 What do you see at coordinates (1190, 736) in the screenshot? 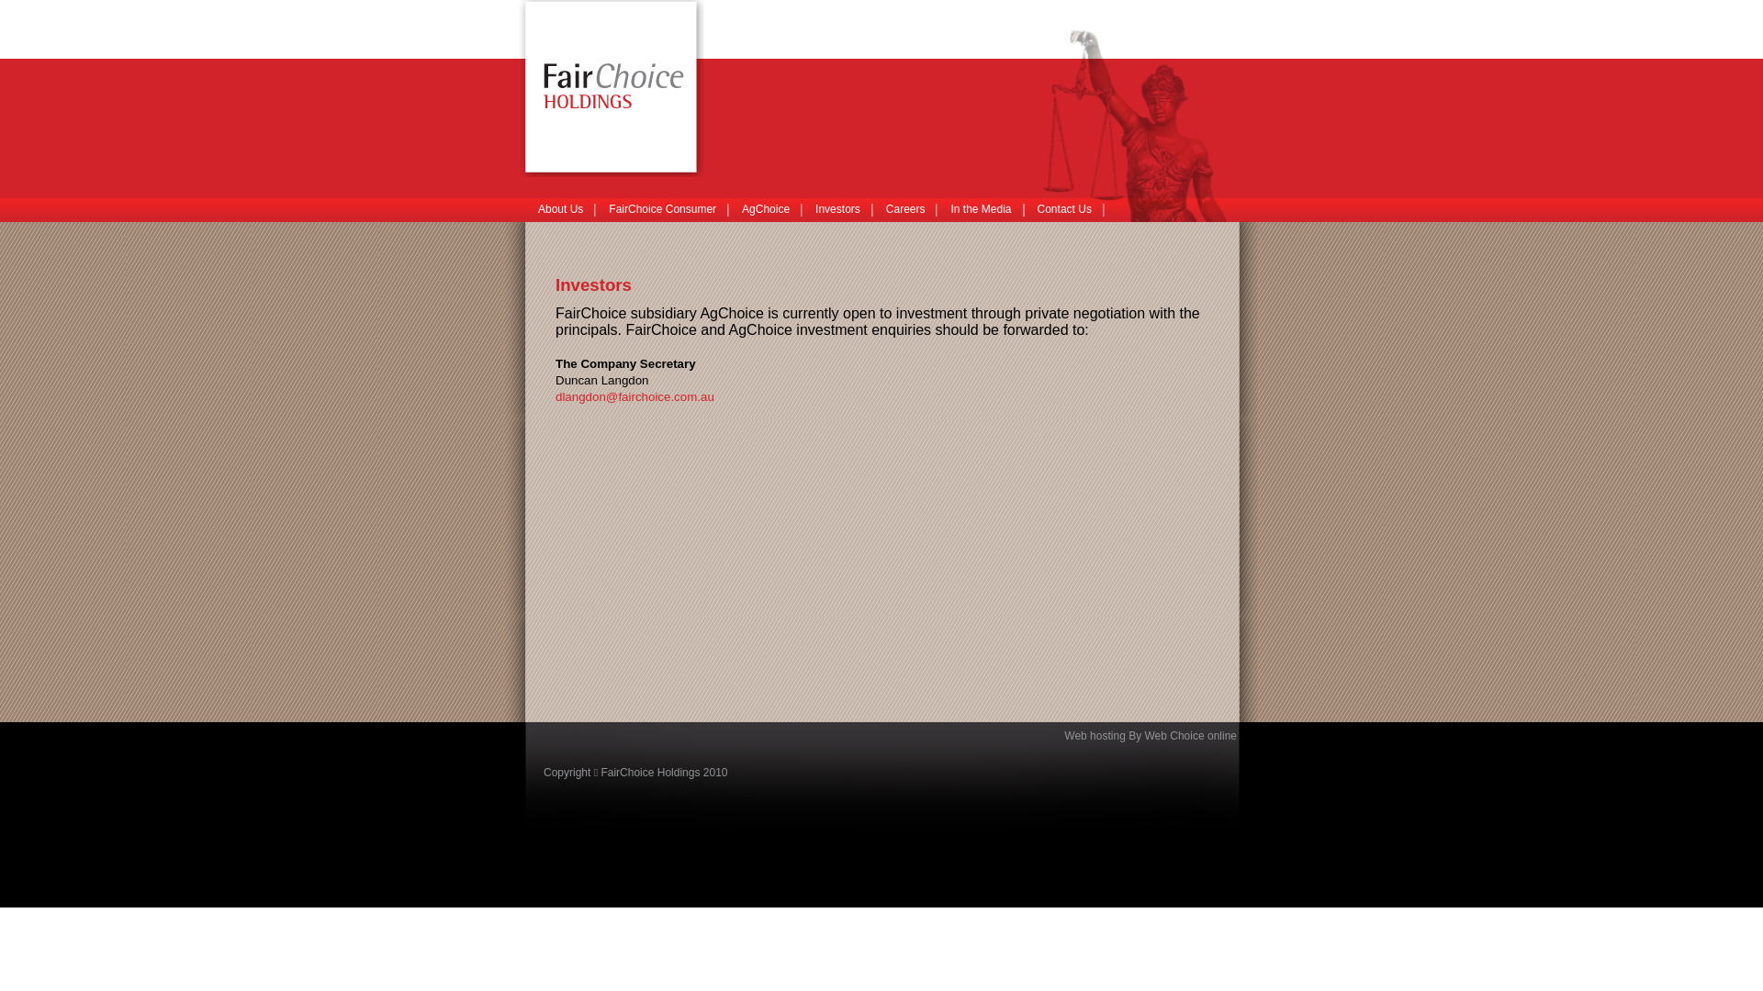
I see `Web Choice online` at bounding box center [1190, 736].